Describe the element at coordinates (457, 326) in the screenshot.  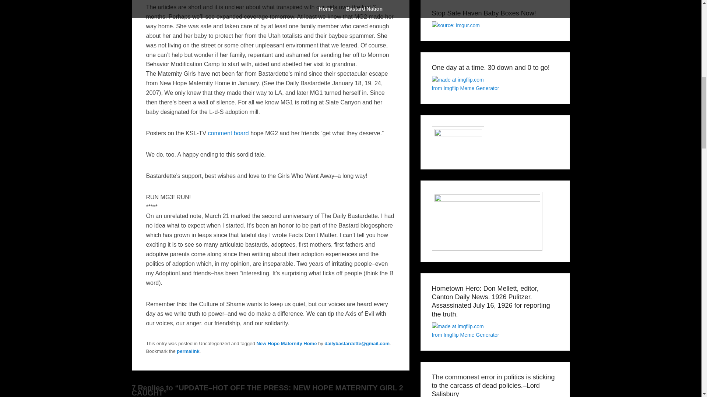
I see `made at imgflip.com` at that location.